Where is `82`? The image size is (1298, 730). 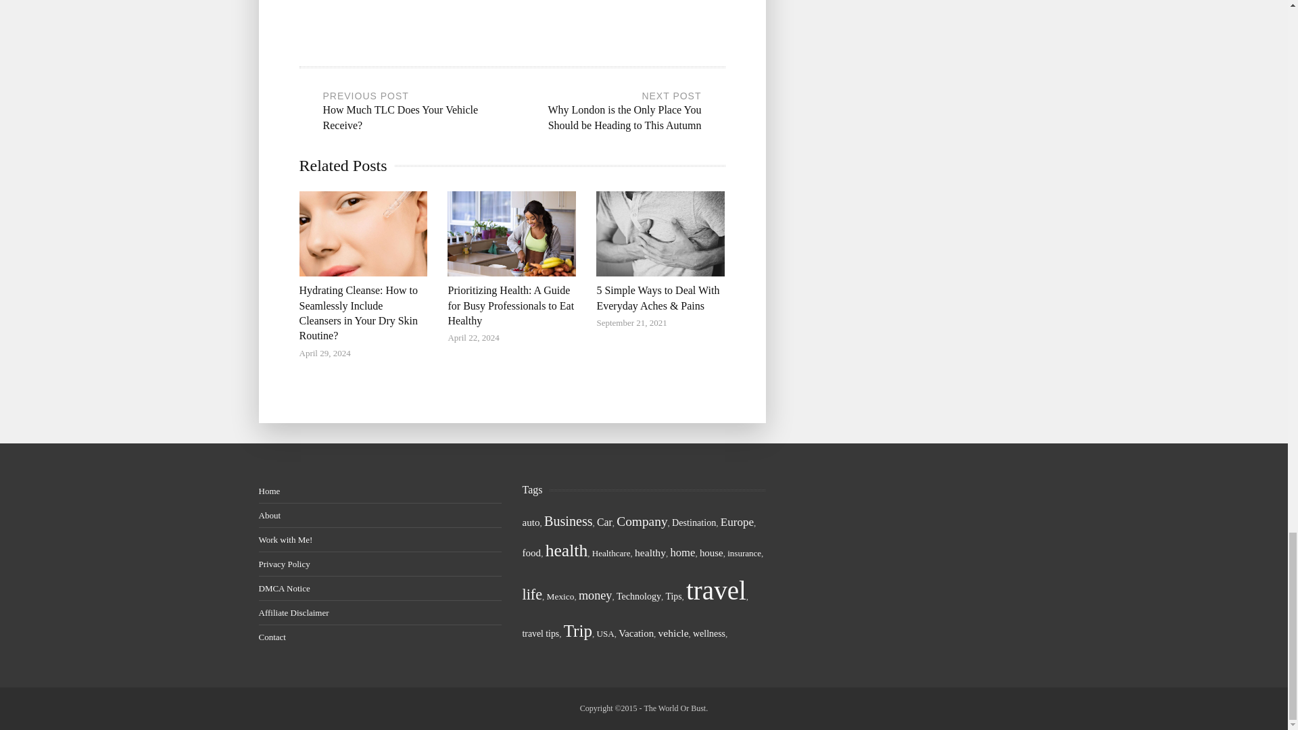
82 is located at coordinates (604, 522).